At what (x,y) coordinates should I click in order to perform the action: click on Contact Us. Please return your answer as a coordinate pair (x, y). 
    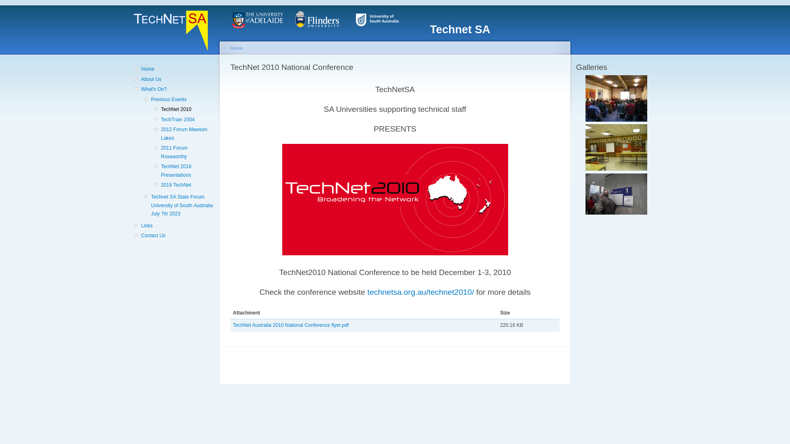
    Looking at the image, I should click on (178, 236).